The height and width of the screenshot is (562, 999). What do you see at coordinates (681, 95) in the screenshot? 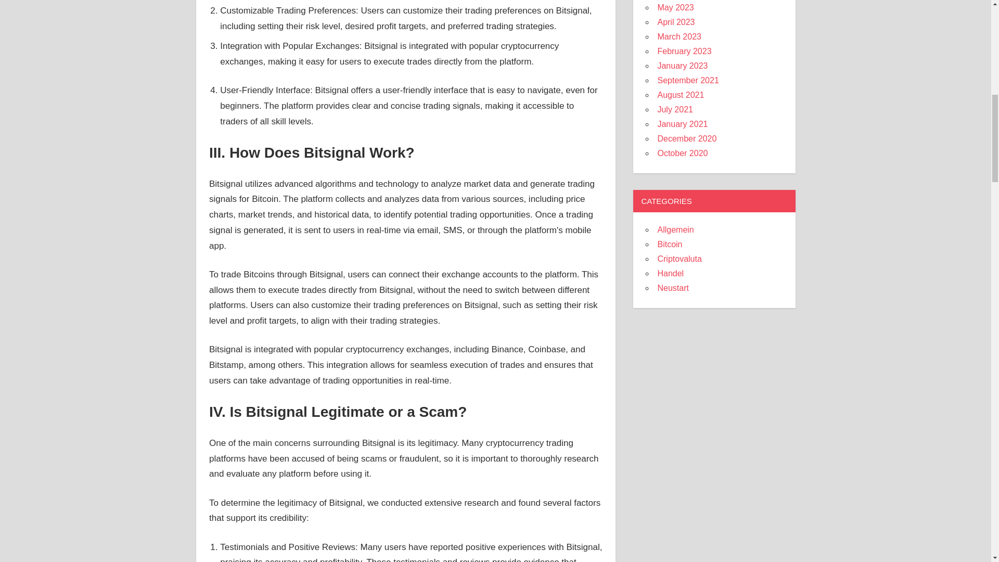
I see `August 2021` at bounding box center [681, 95].